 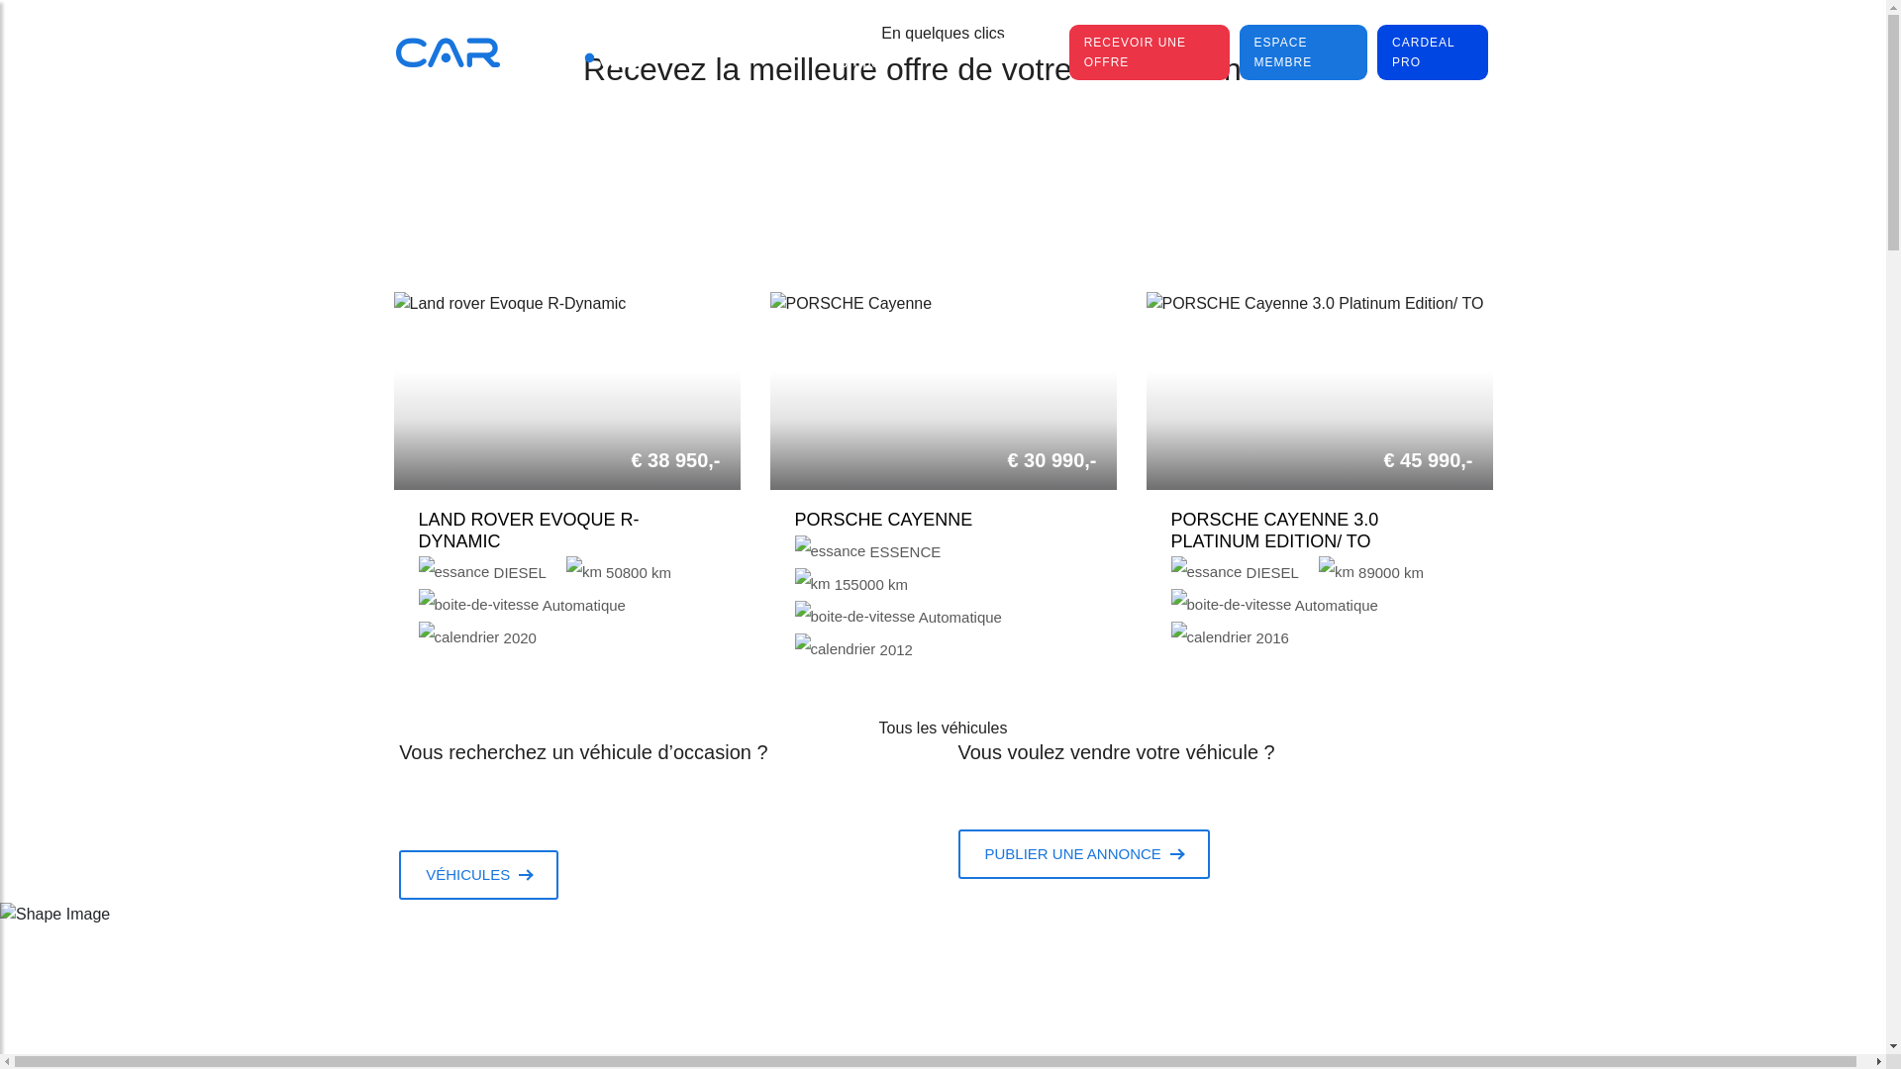 What do you see at coordinates (1303, 52) in the screenshot?
I see `ESPACE MEMBRE` at bounding box center [1303, 52].